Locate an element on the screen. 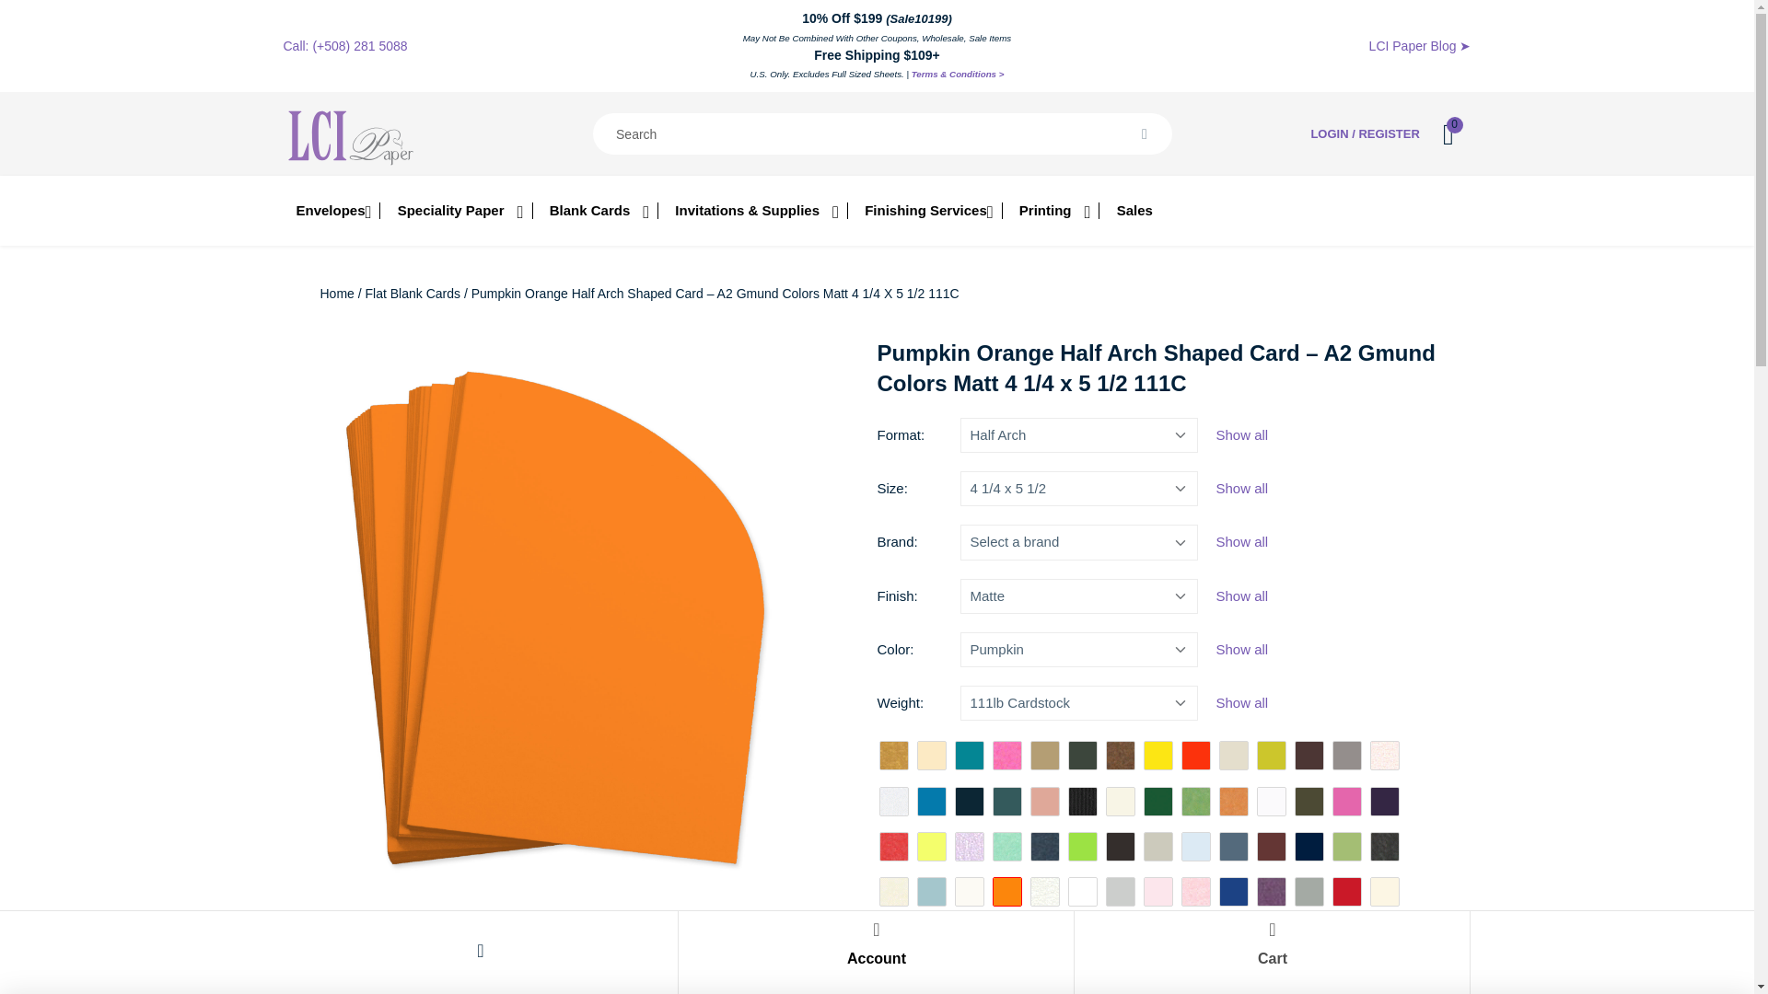 This screenshot has height=994, width=1768. Search is located at coordinates (1144, 134).